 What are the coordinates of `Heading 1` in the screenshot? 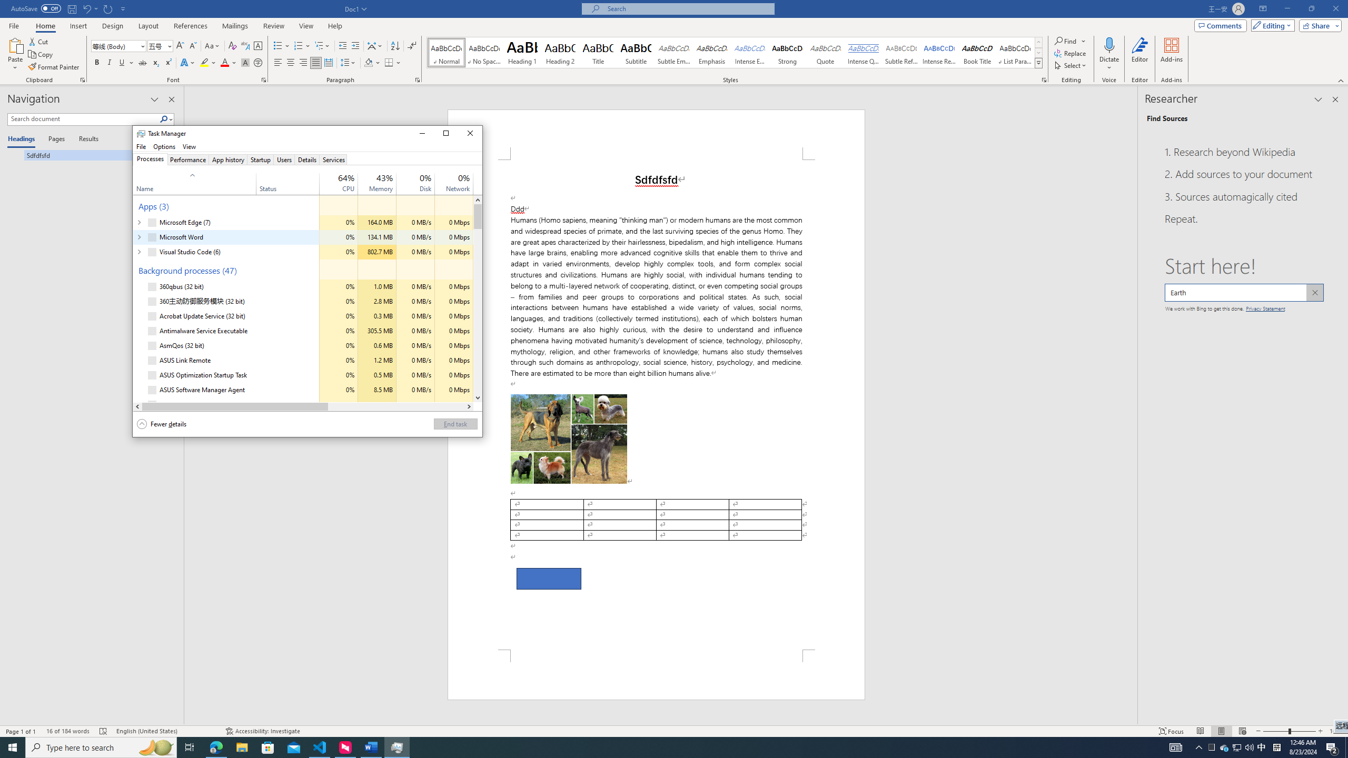 It's located at (522, 53).